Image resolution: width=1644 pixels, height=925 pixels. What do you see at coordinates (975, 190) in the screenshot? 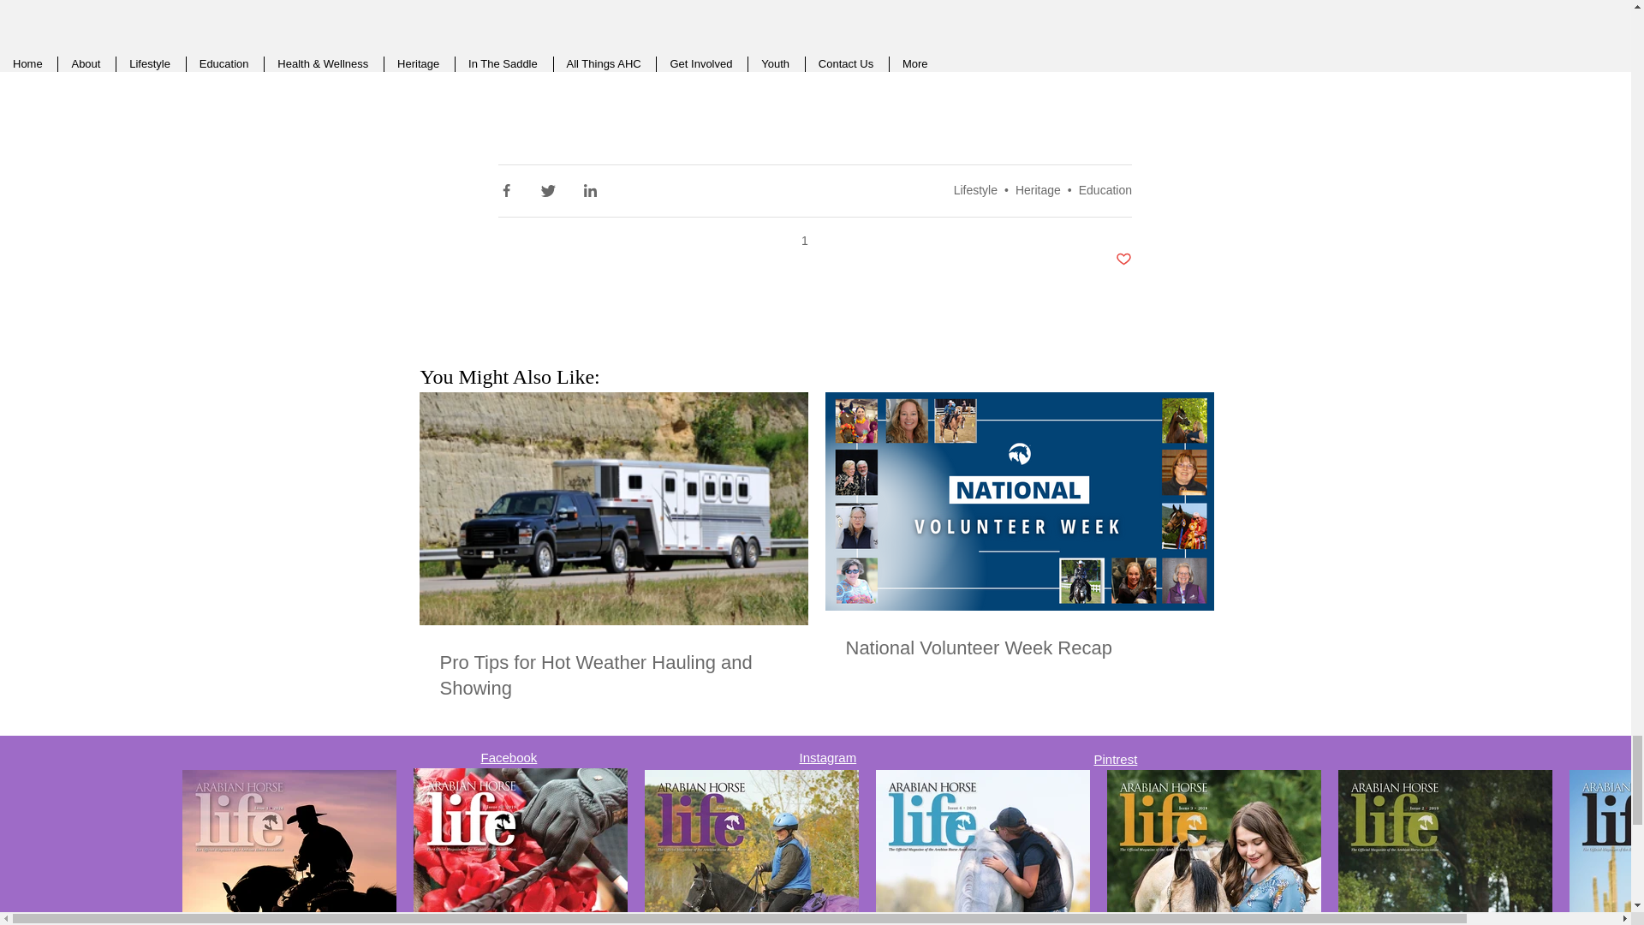
I see `Education` at bounding box center [975, 190].